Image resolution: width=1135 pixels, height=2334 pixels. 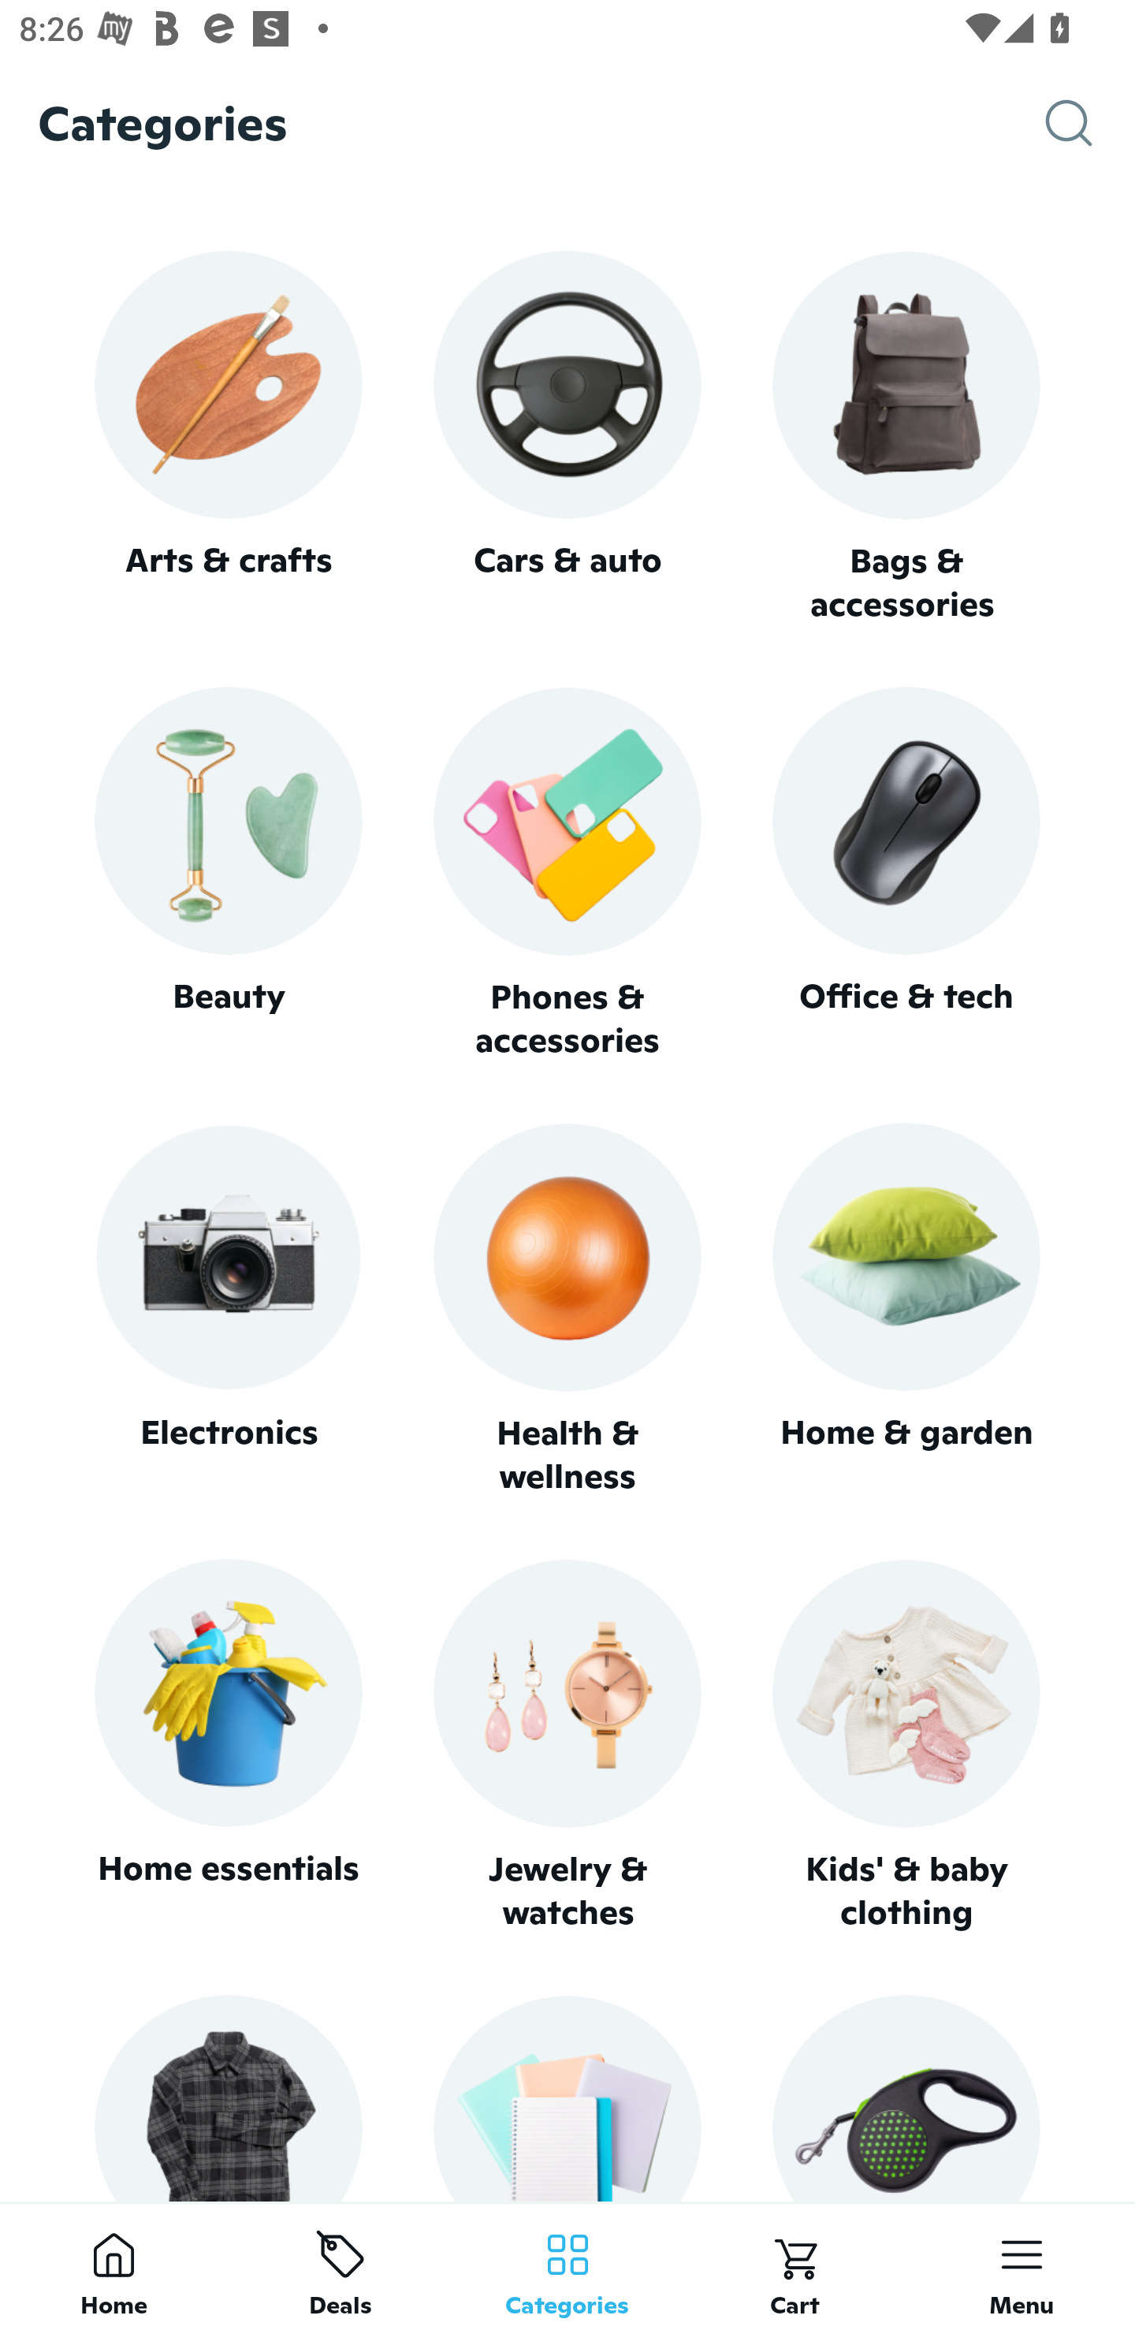 I want to click on Electronics, so click(x=228, y=1311).